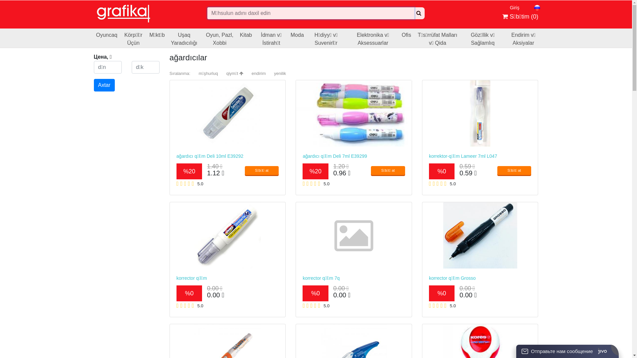 The height and width of the screenshot is (358, 637). I want to click on Moda, so click(297, 38).